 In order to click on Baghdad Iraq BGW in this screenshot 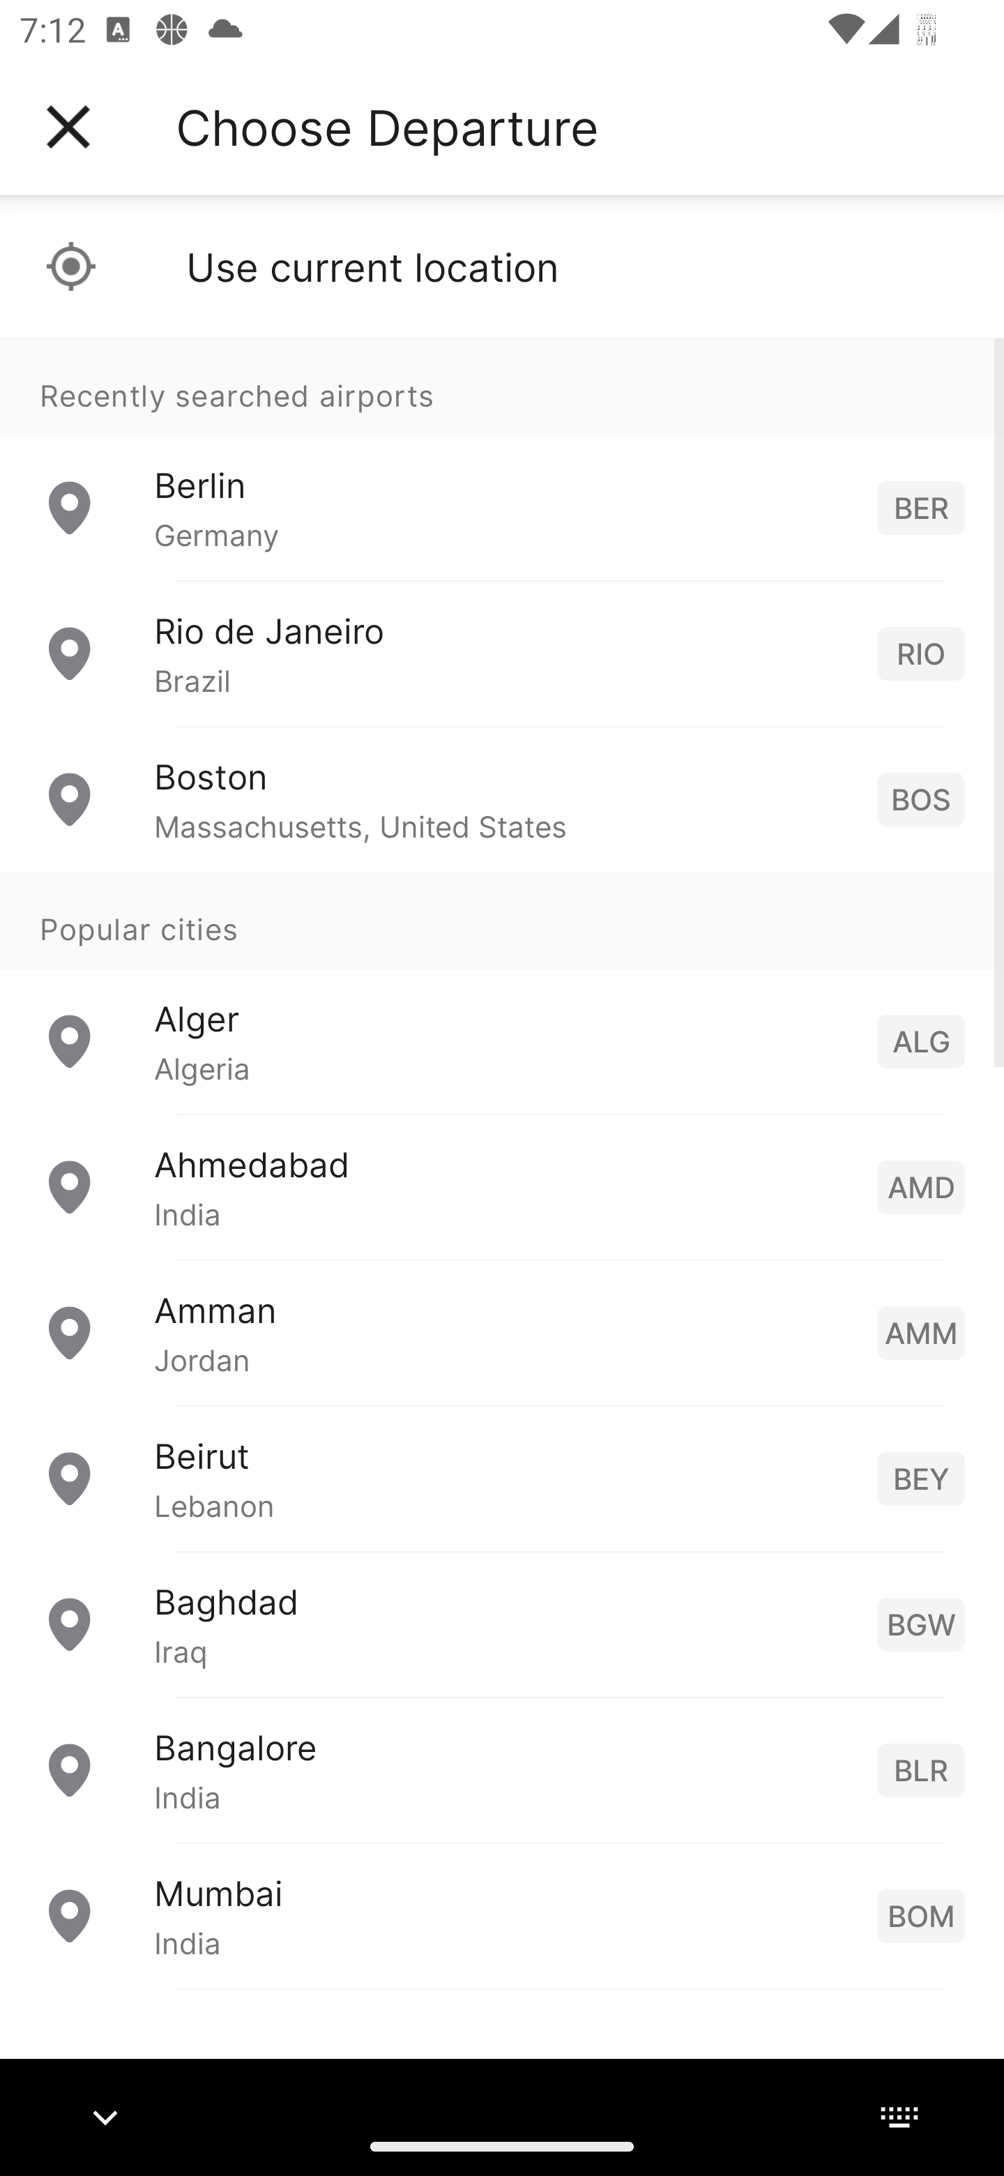, I will do `click(502, 1624)`.